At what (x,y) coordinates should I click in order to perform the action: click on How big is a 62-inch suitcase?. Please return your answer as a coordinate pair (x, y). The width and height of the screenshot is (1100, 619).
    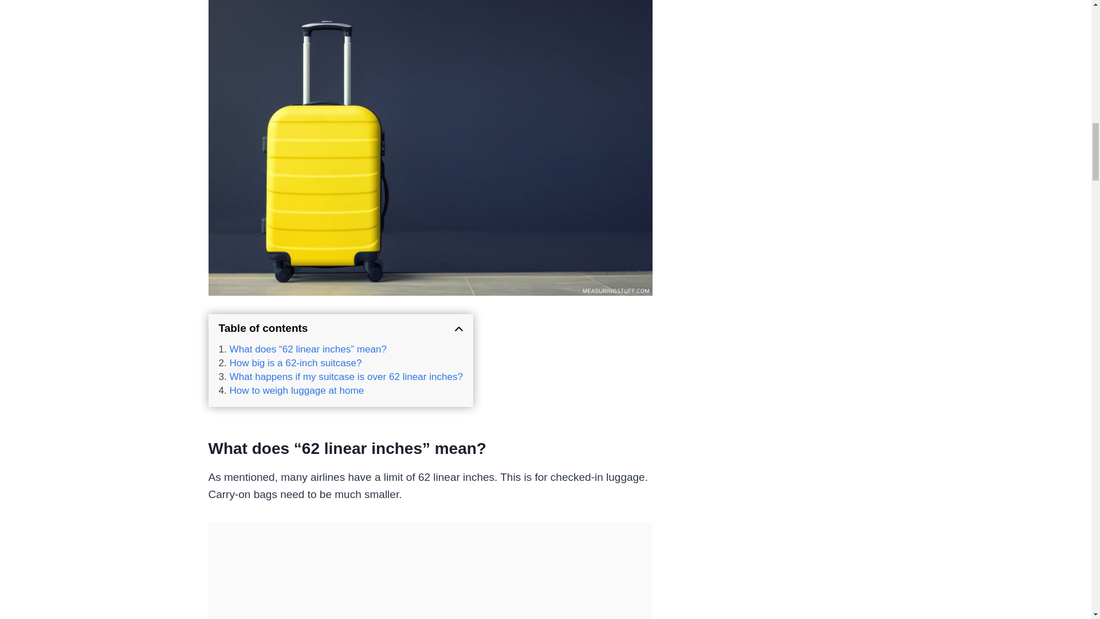
    Looking at the image, I should click on (290, 363).